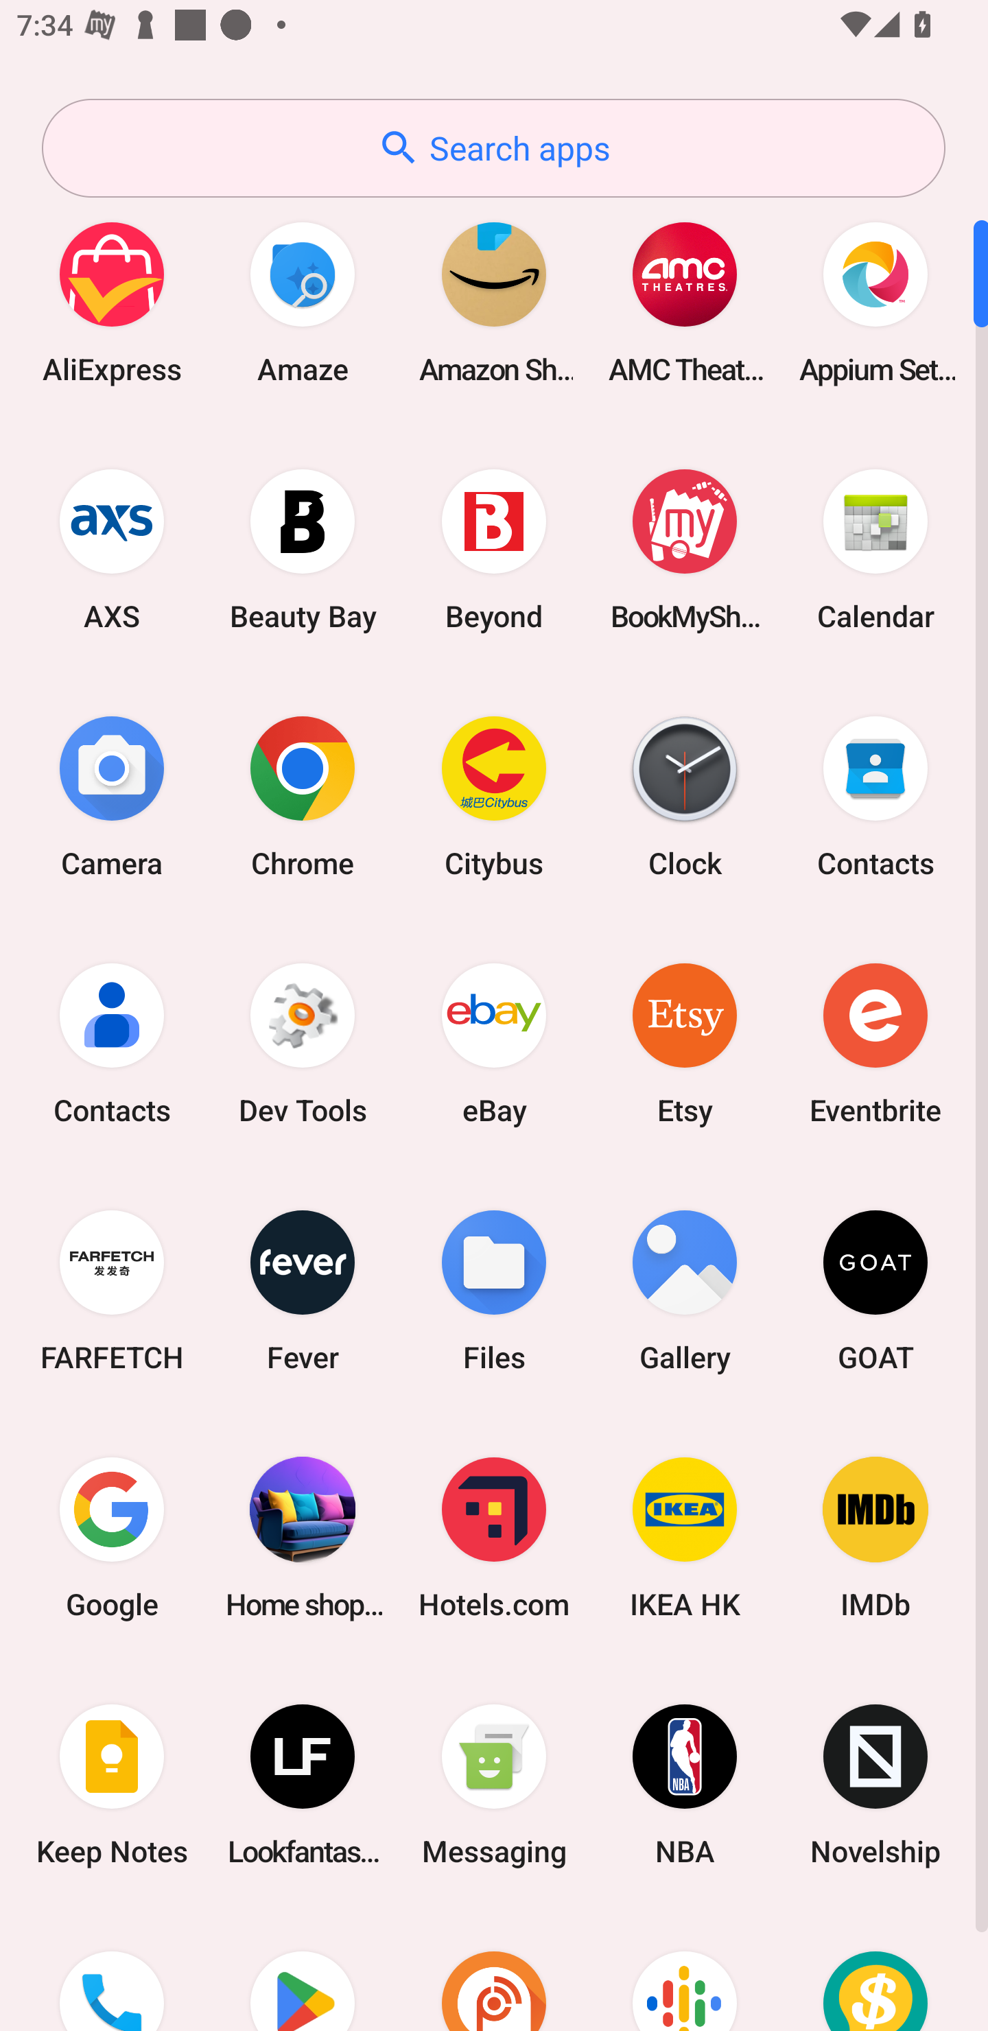 The image size is (988, 2031). What do you see at coordinates (112, 796) in the screenshot?
I see `Camera` at bounding box center [112, 796].